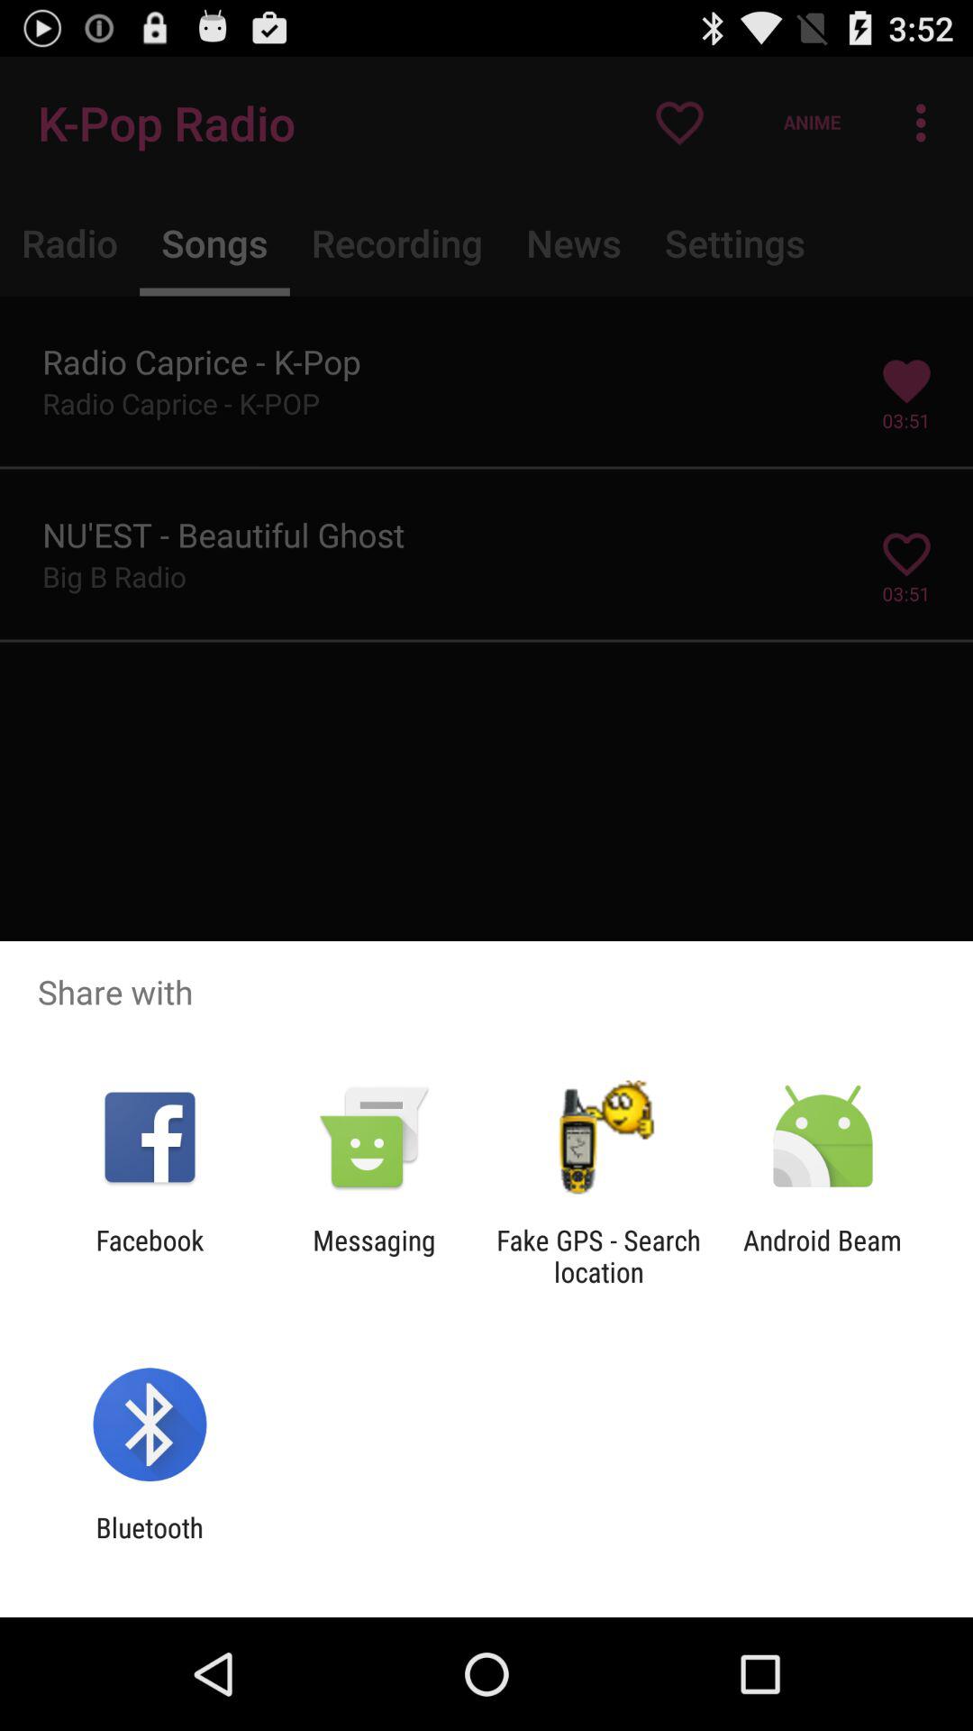  I want to click on turn on the app to the left of messaging item, so click(150, 1256).